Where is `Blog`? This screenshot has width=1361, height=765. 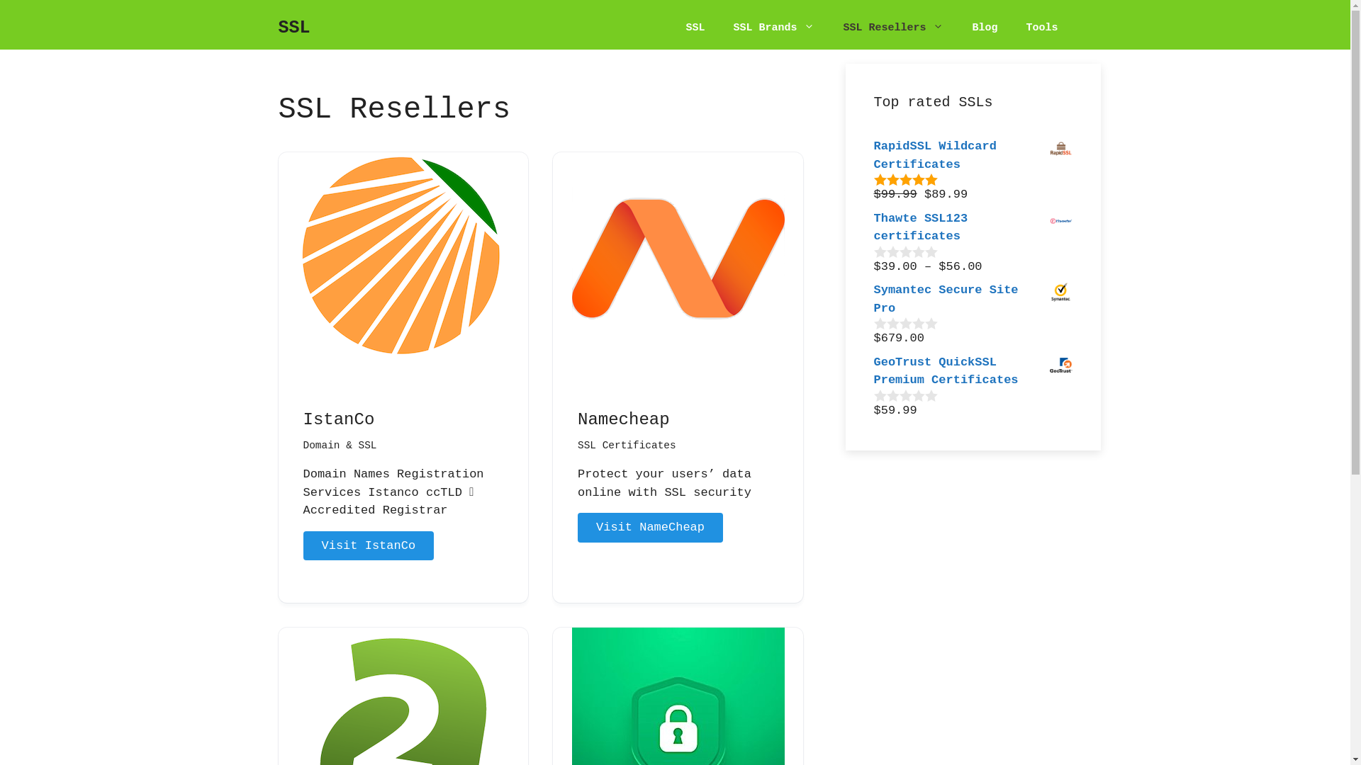
Blog is located at coordinates (985, 28).